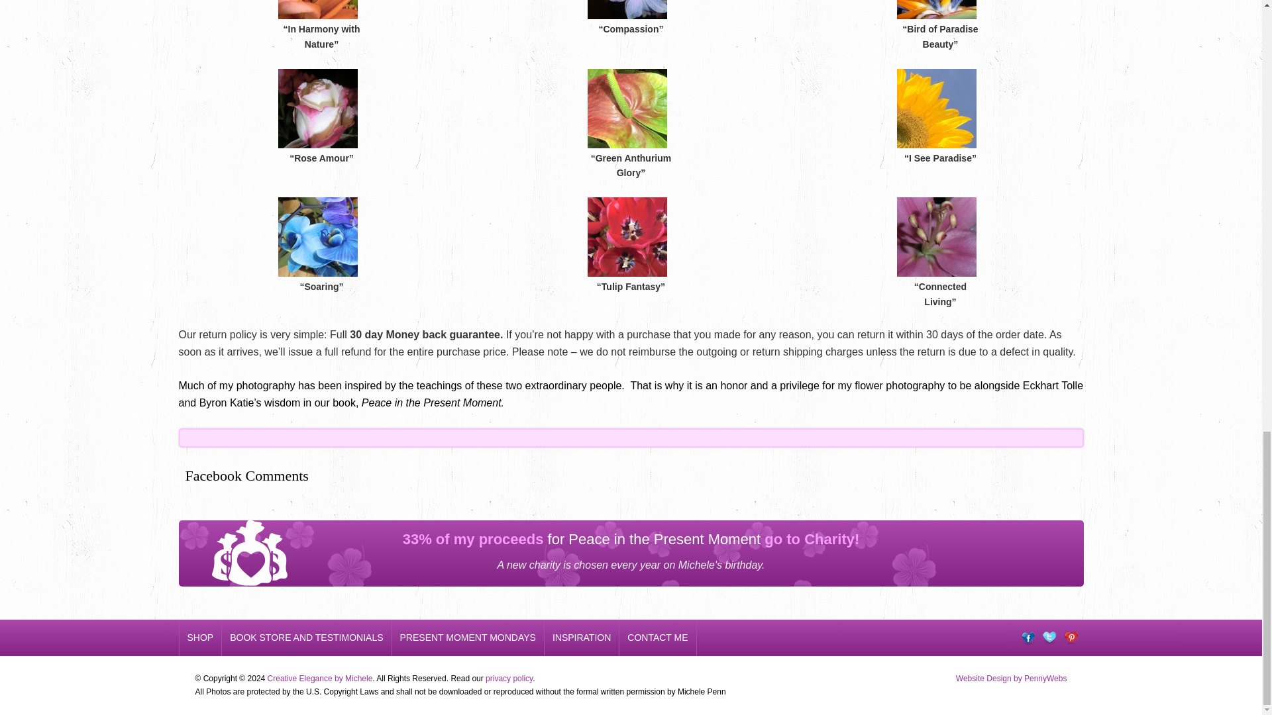 The width and height of the screenshot is (1272, 715). What do you see at coordinates (432, 403) in the screenshot?
I see `Peace in the Present Moment.` at bounding box center [432, 403].